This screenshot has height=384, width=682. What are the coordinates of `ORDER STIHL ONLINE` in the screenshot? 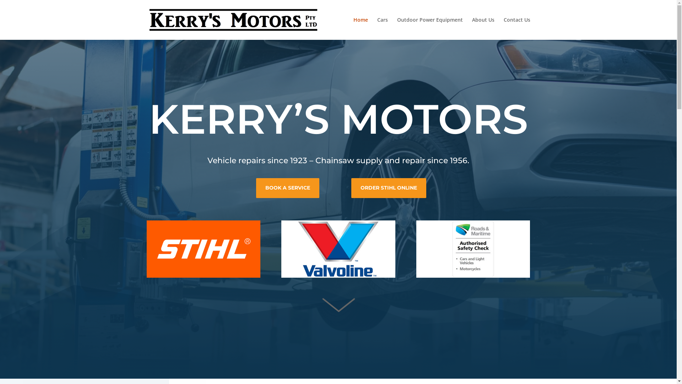 It's located at (389, 188).